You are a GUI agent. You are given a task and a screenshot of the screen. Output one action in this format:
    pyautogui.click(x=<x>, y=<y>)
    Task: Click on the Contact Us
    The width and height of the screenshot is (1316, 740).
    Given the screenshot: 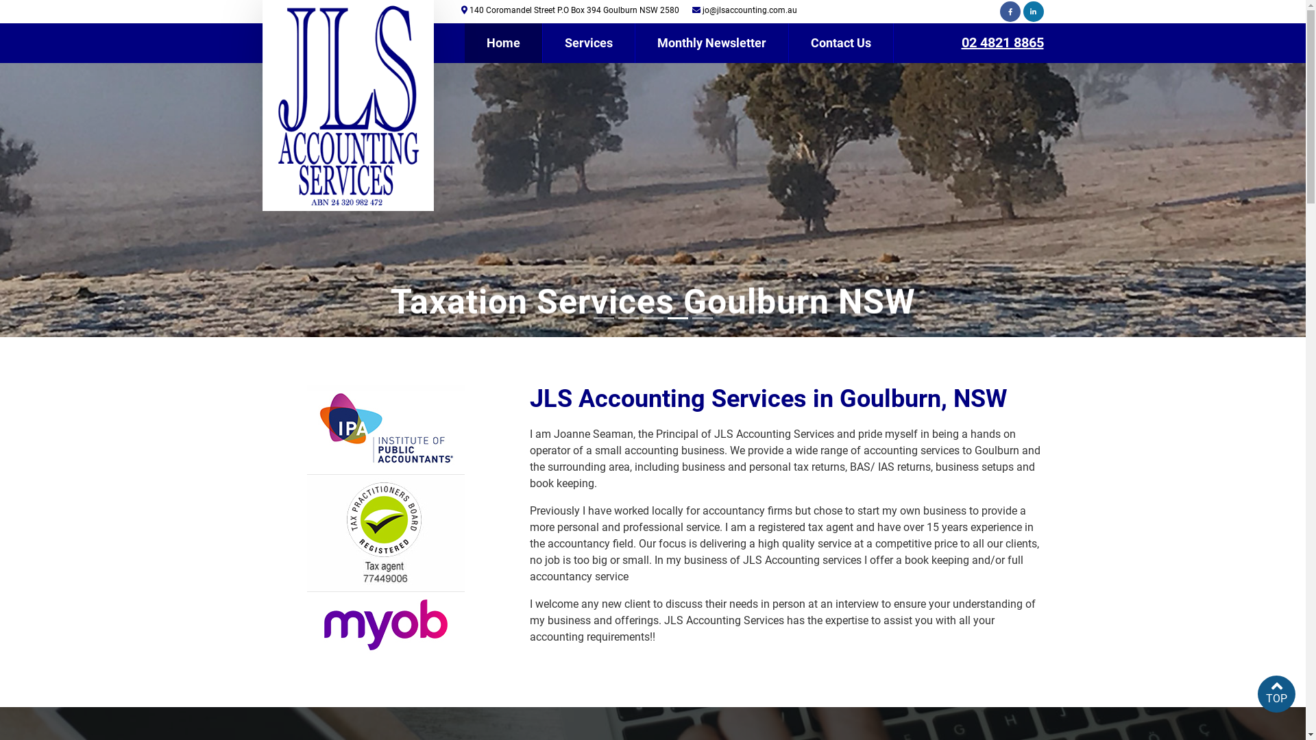 What is the action you would take?
    pyautogui.click(x=840, y=43)
    